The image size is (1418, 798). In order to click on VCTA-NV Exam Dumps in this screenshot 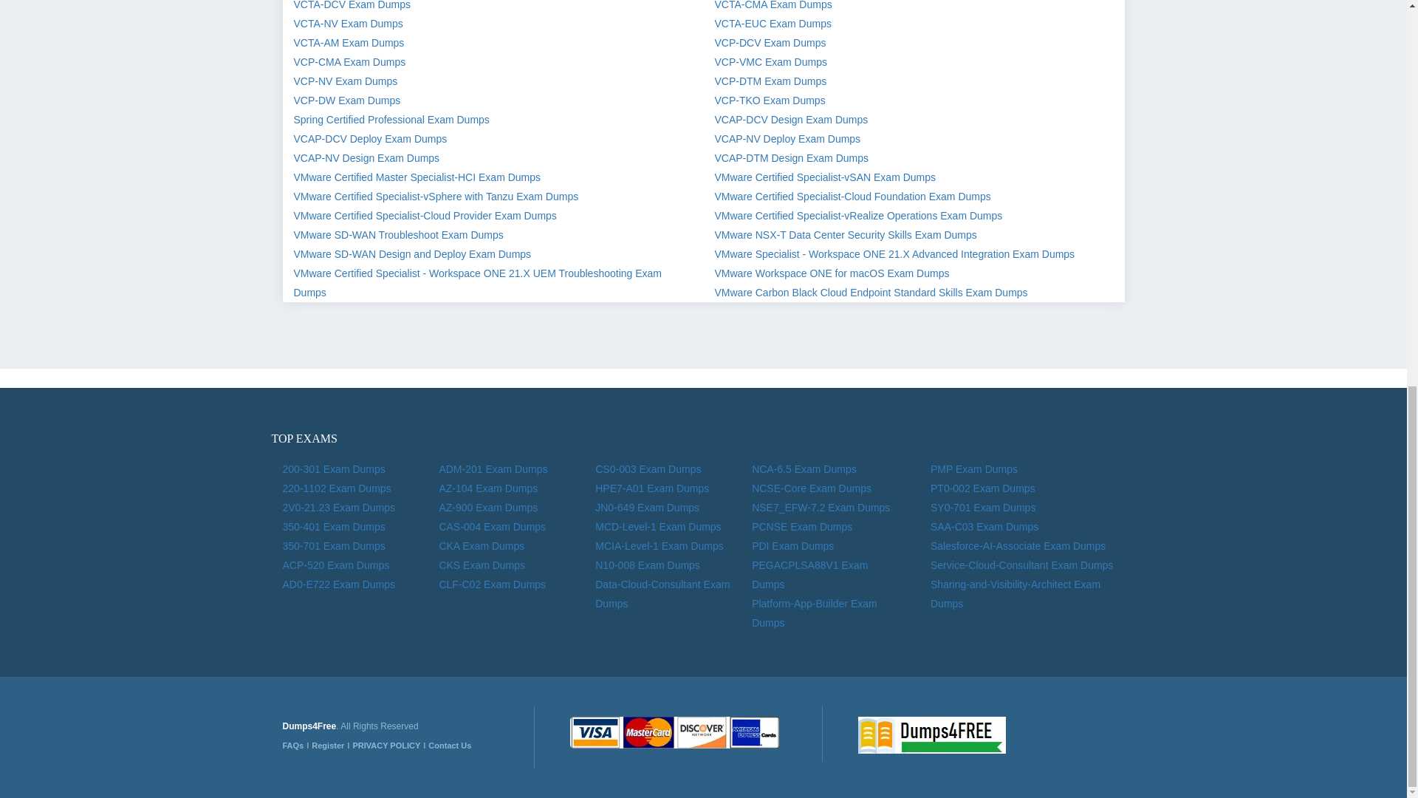, I will do `click(348, 23)`.